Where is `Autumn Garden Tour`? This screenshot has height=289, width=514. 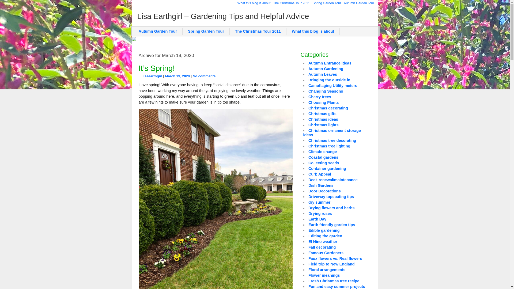 Autumn Garden Tour is located at coordinates (158, 31).